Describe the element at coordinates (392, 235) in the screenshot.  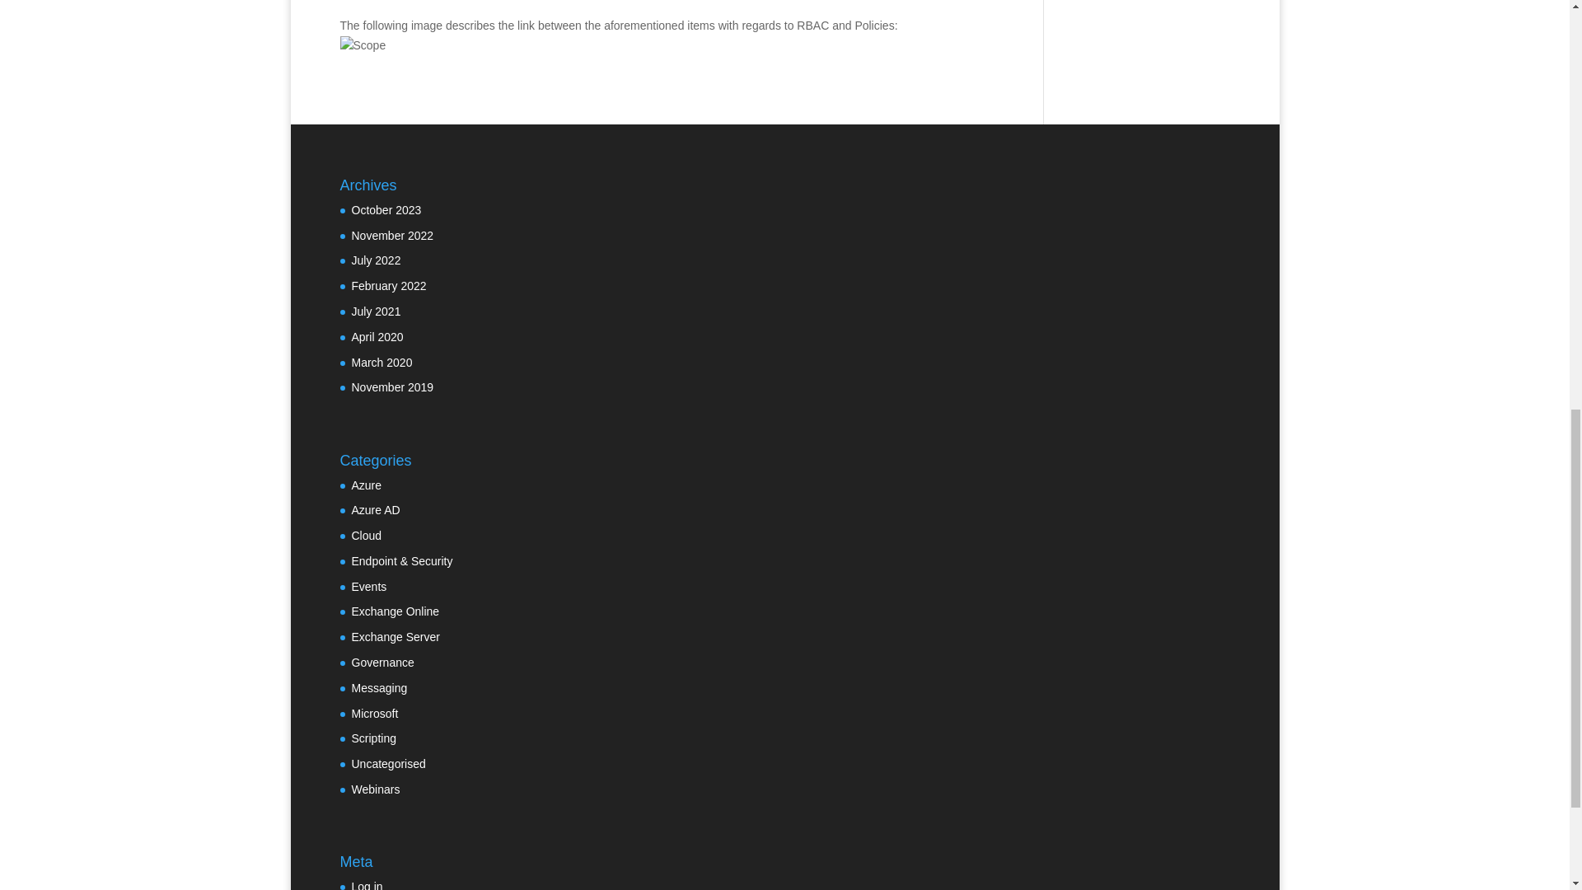
I see `November 2022` at that location.